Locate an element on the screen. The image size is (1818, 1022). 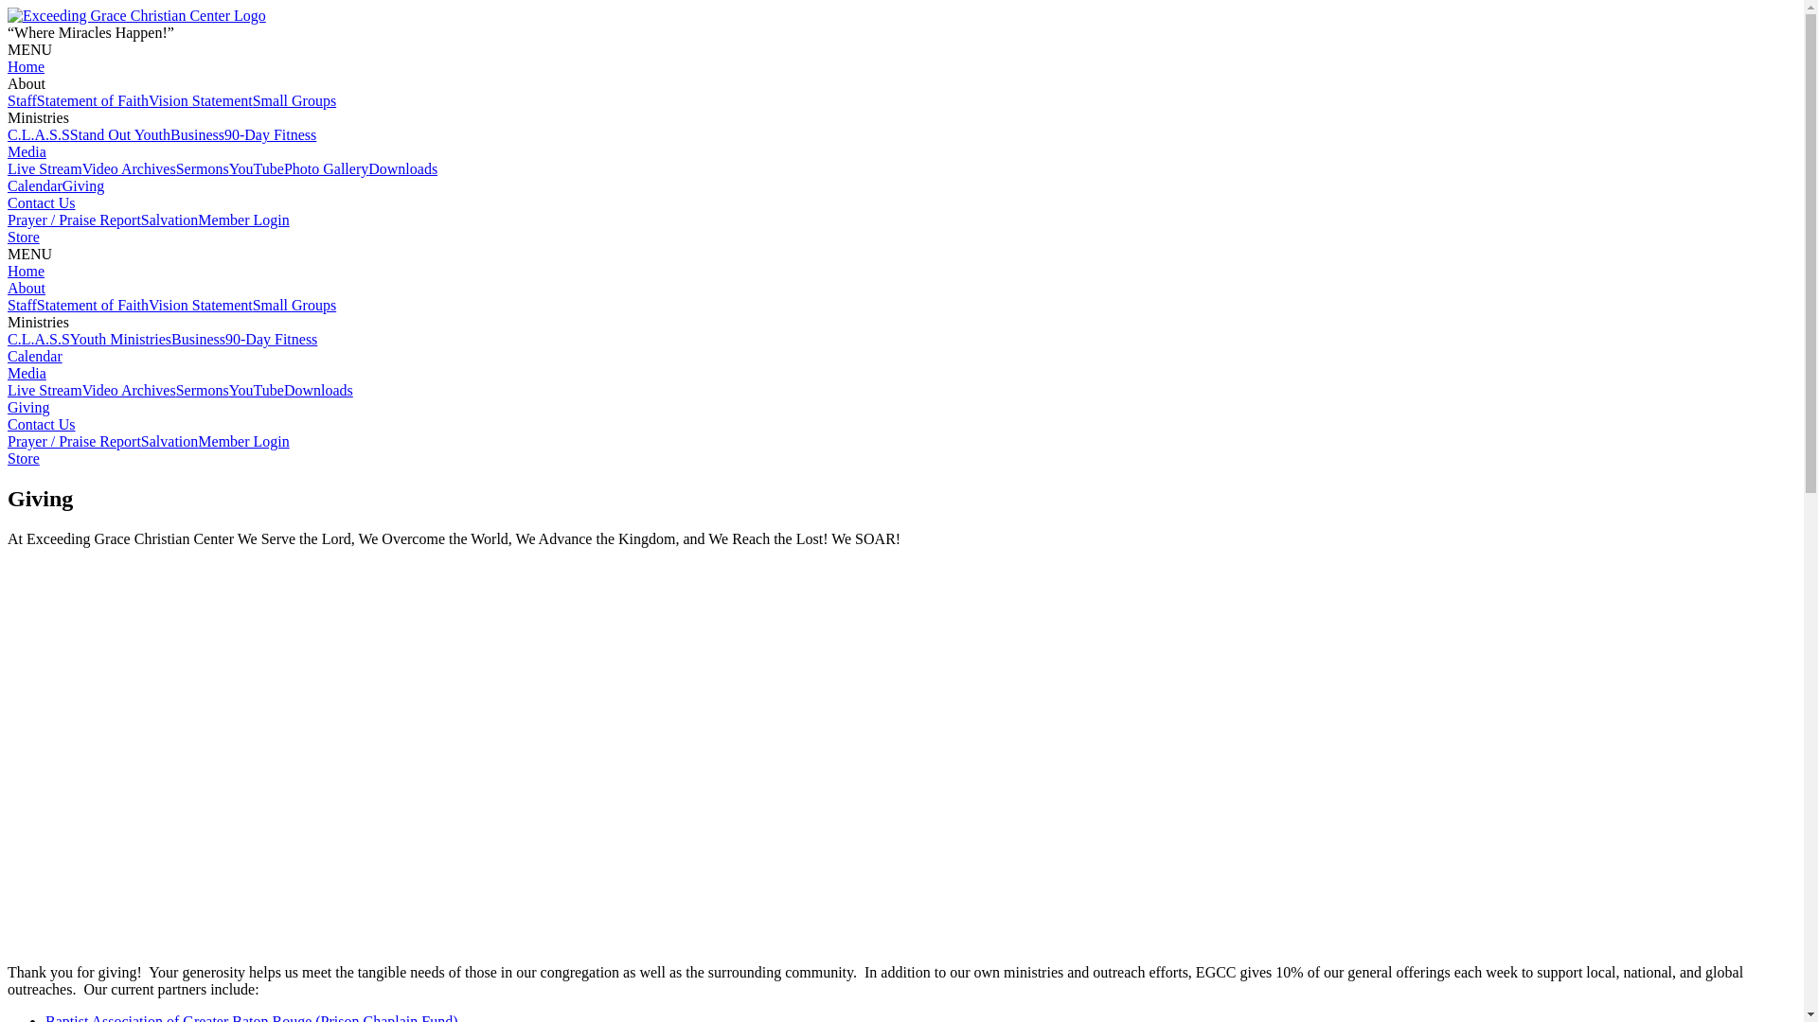
C.L.A.S.S is located at coordinates (39, 134).